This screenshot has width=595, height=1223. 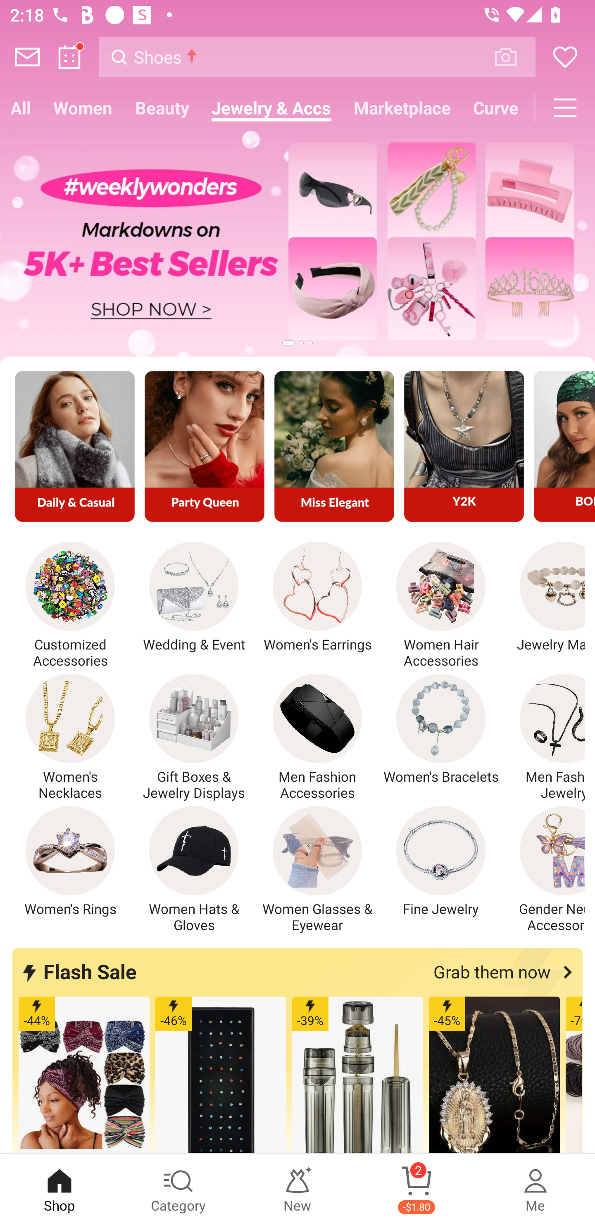 What do you see at coordinates (194, 869) in the screenshot?
I see `Women Hats & Gloves` at bounding box center [194, 869].